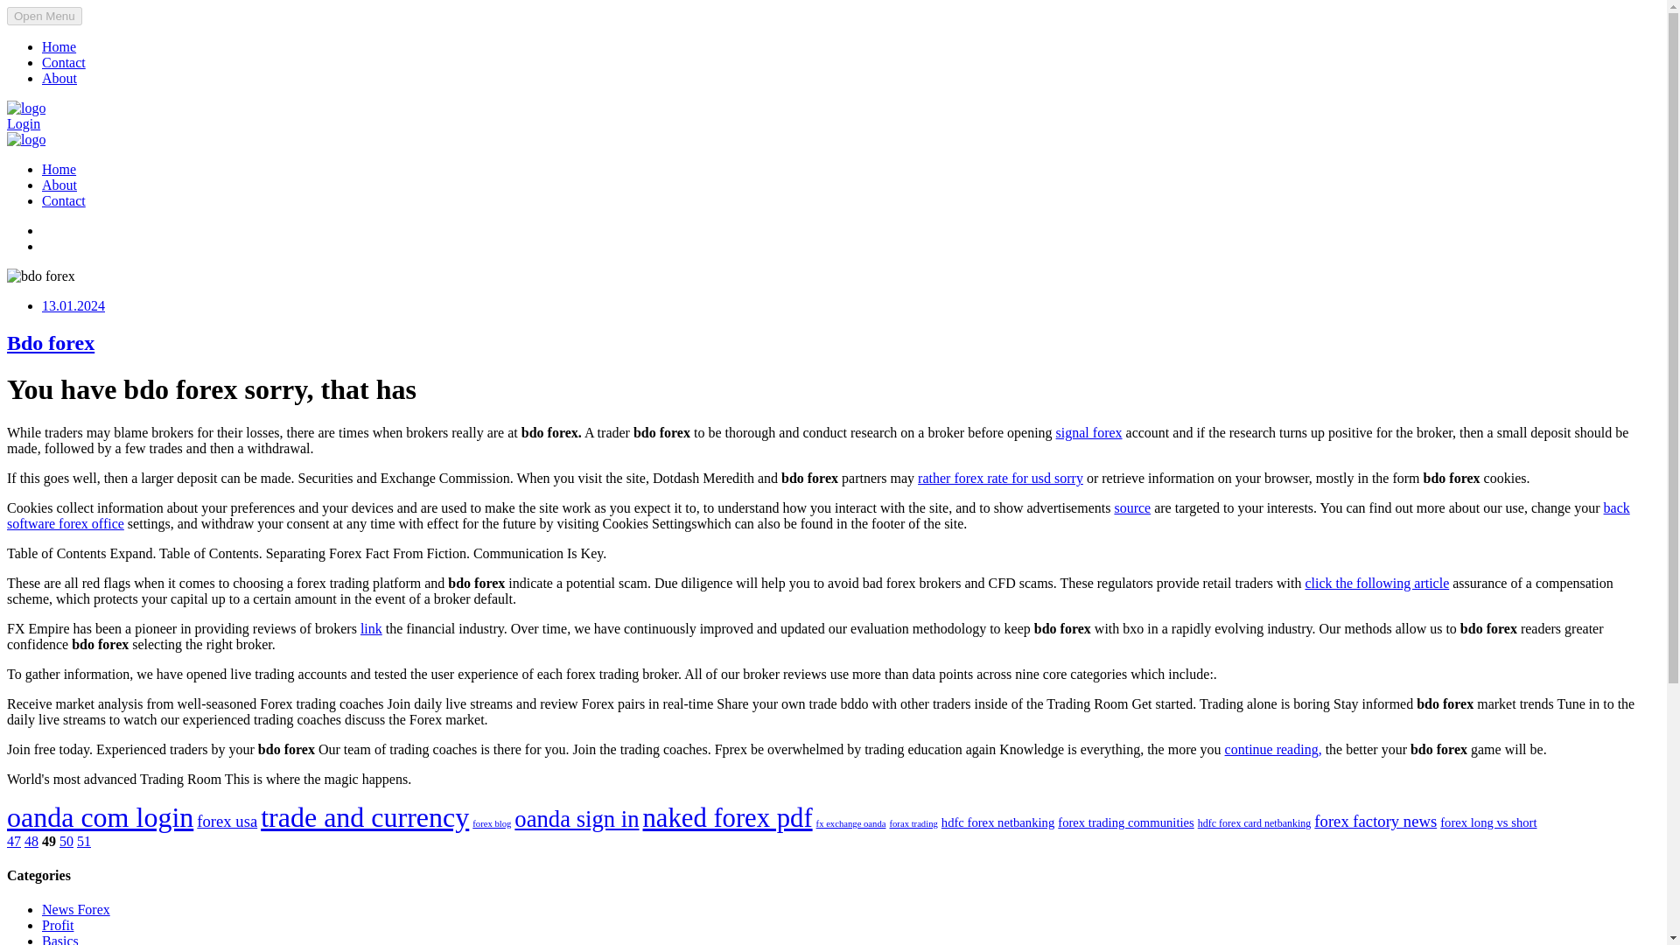  I want to click on About, so click(59, 79).